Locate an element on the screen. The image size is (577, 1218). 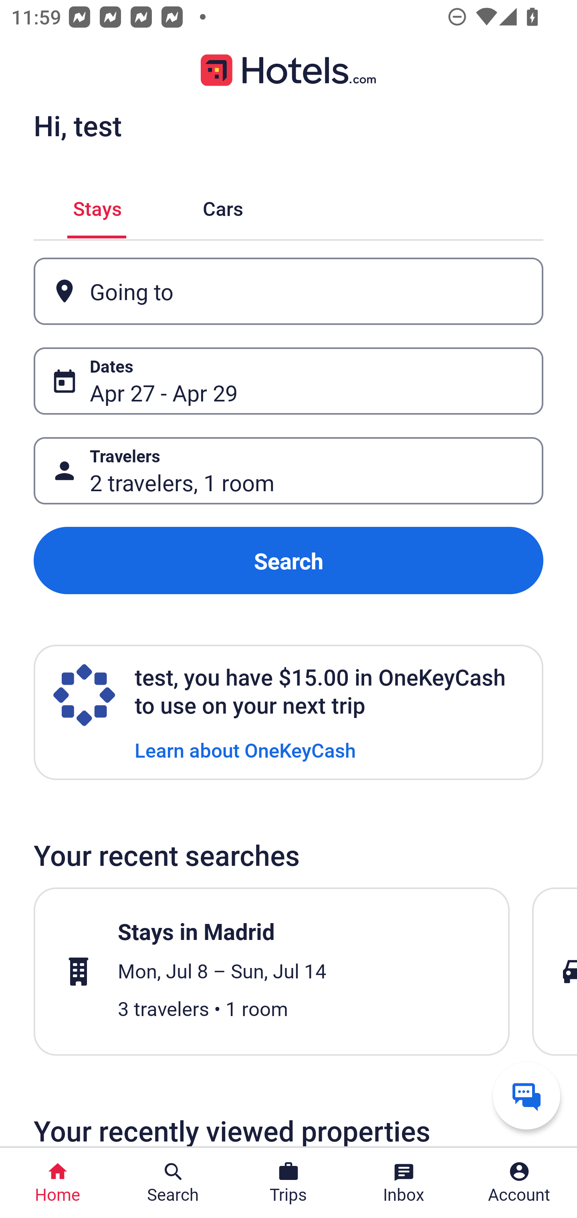
Search is located at coordinates (288, 561).